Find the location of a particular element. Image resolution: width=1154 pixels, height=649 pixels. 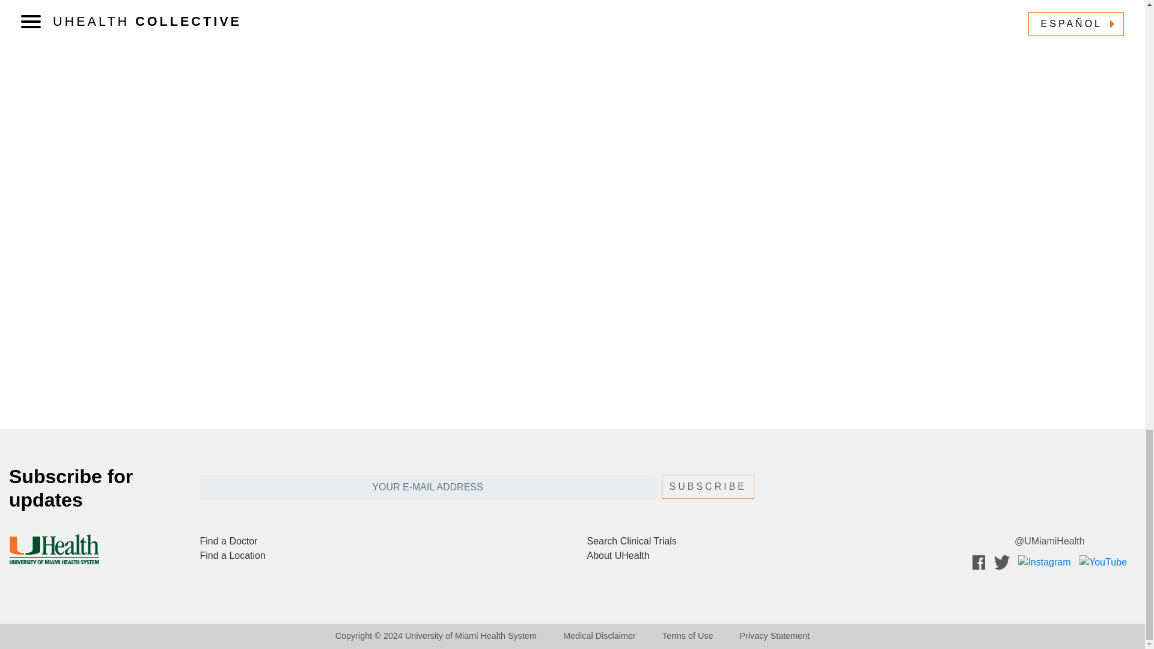

Subscribe is located at coordinates (708, 487).